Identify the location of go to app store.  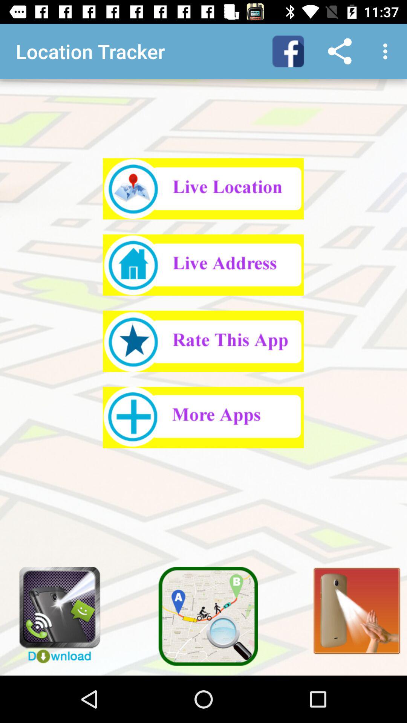
(203, 417).